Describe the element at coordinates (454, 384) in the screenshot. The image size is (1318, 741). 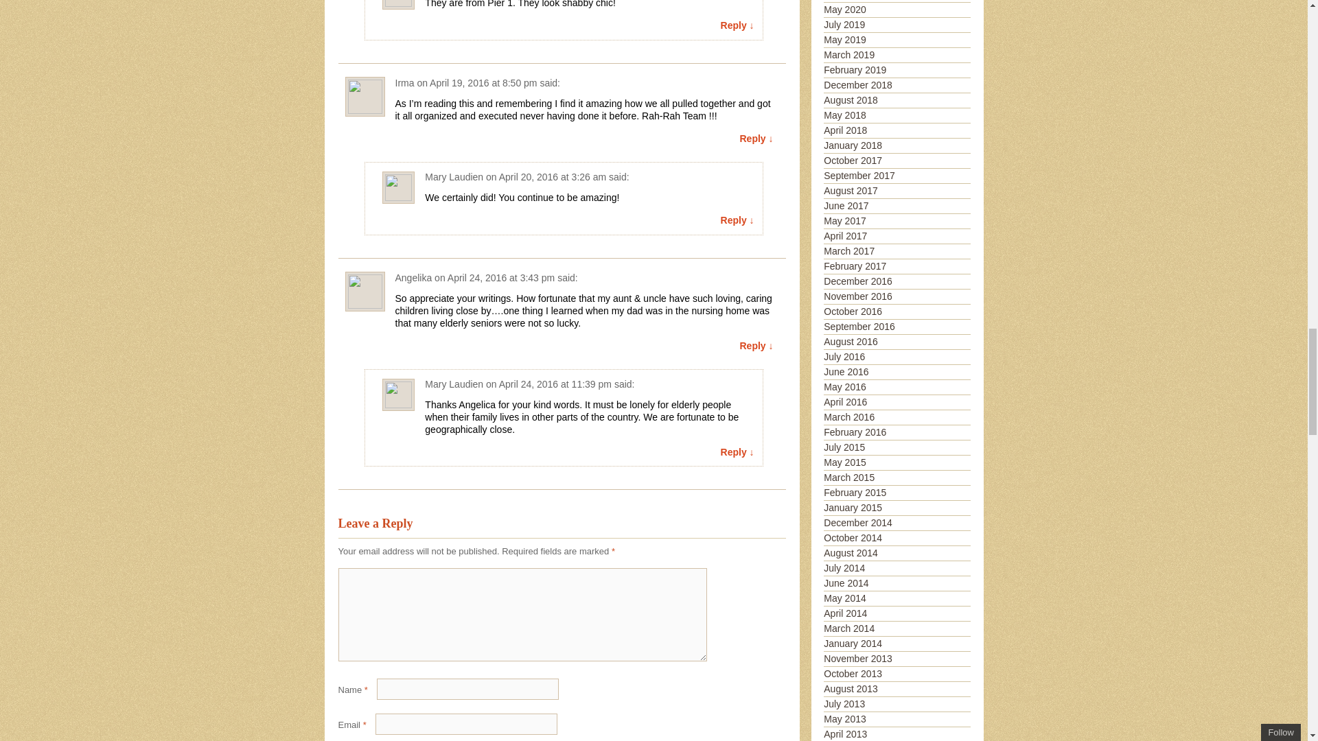
I see `Mary Laudien` at that location.